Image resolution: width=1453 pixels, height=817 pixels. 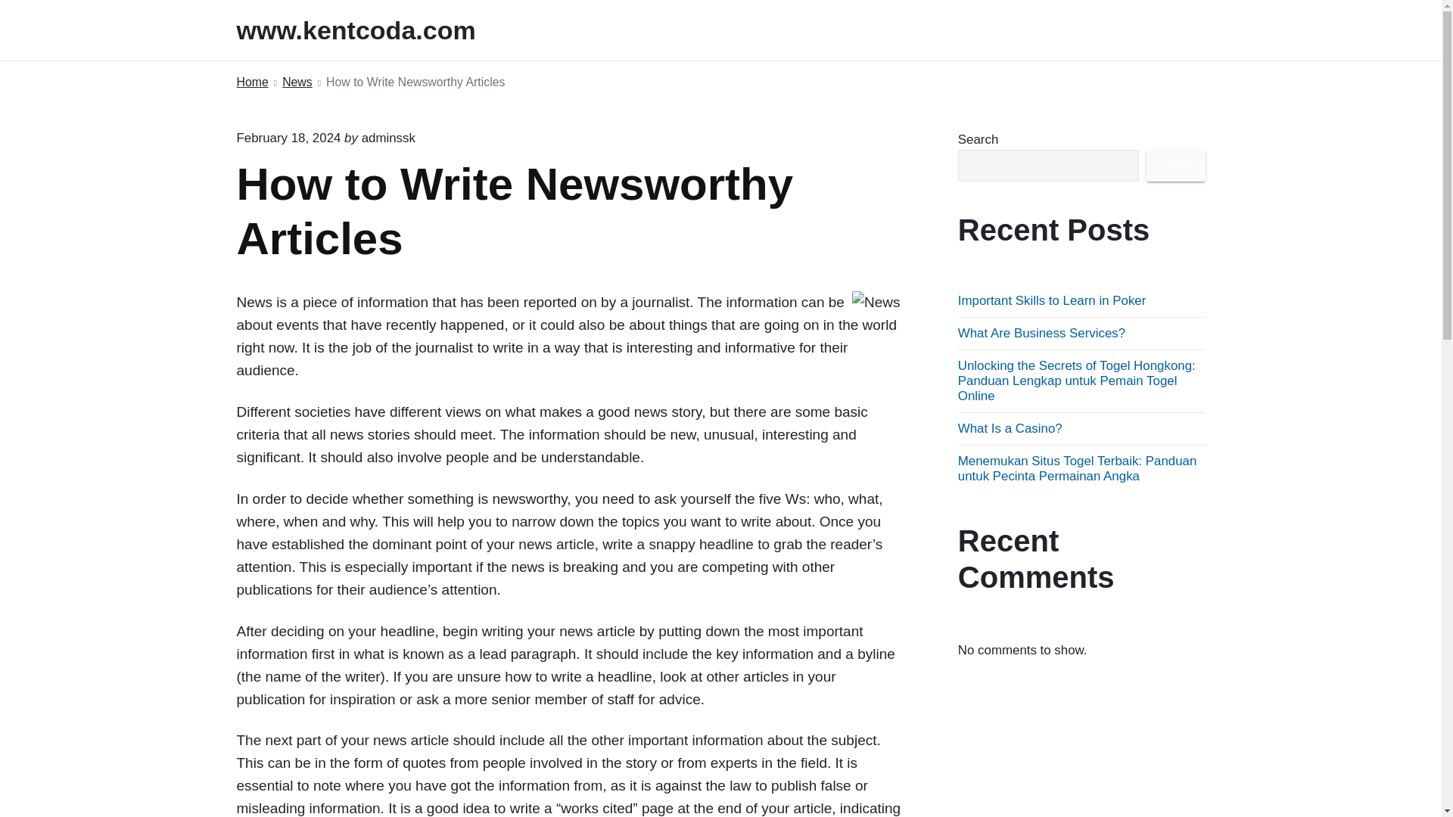 I want to click on Posts by adminssk, so click(x=389, y=138).